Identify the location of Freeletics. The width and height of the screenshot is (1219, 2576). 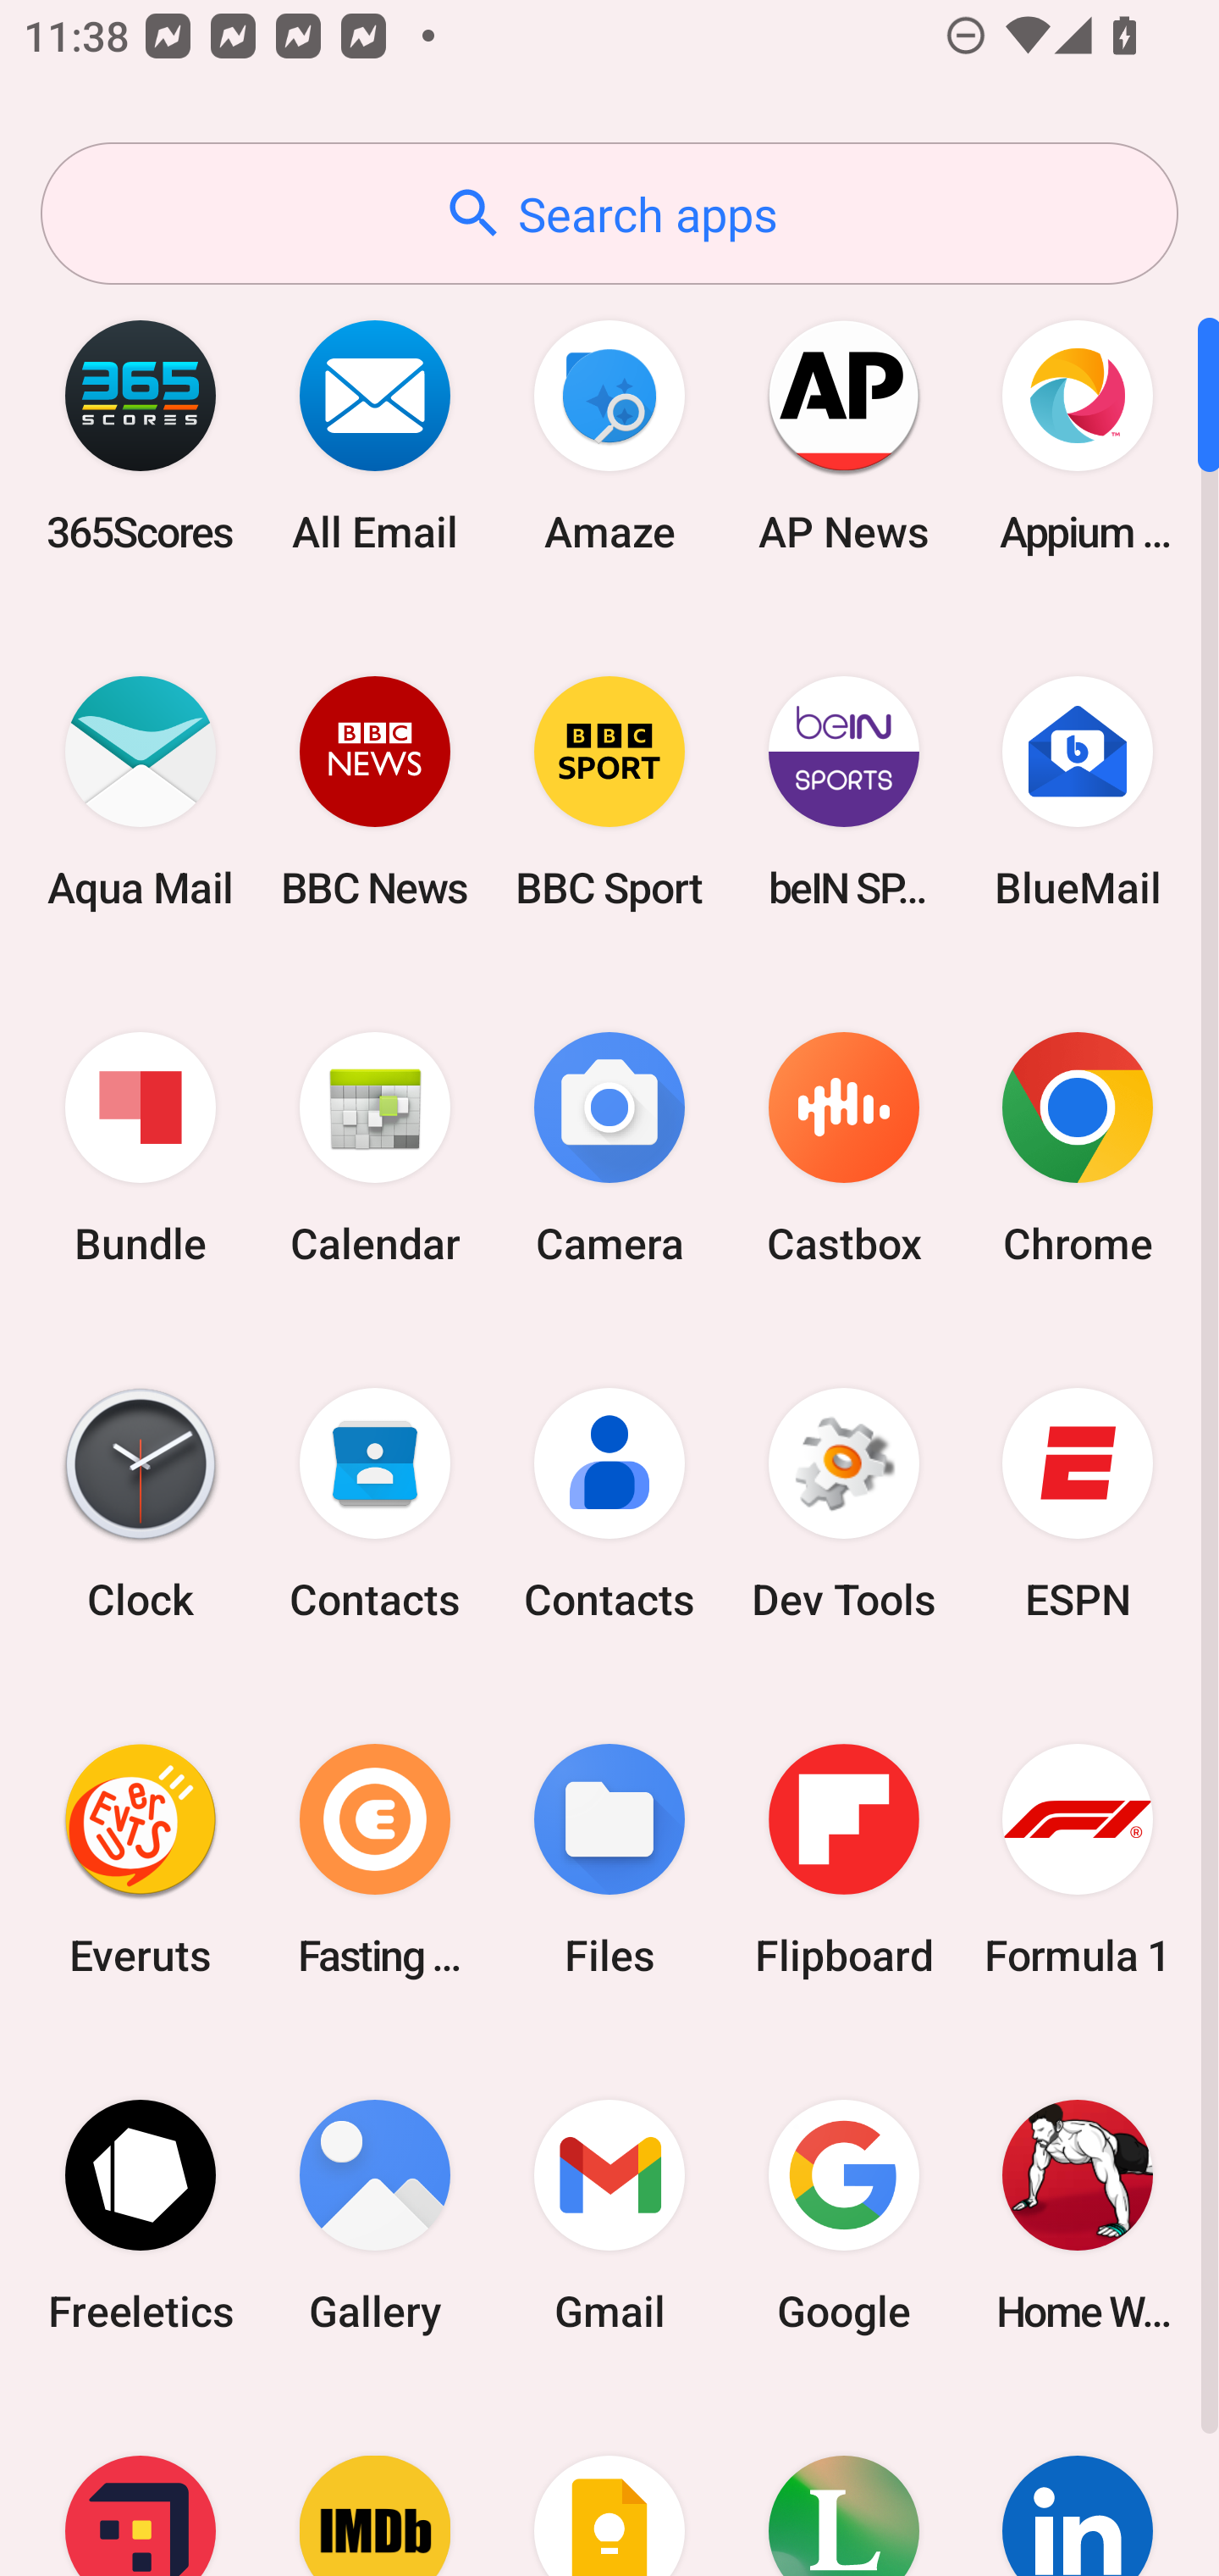
(141, 2215).